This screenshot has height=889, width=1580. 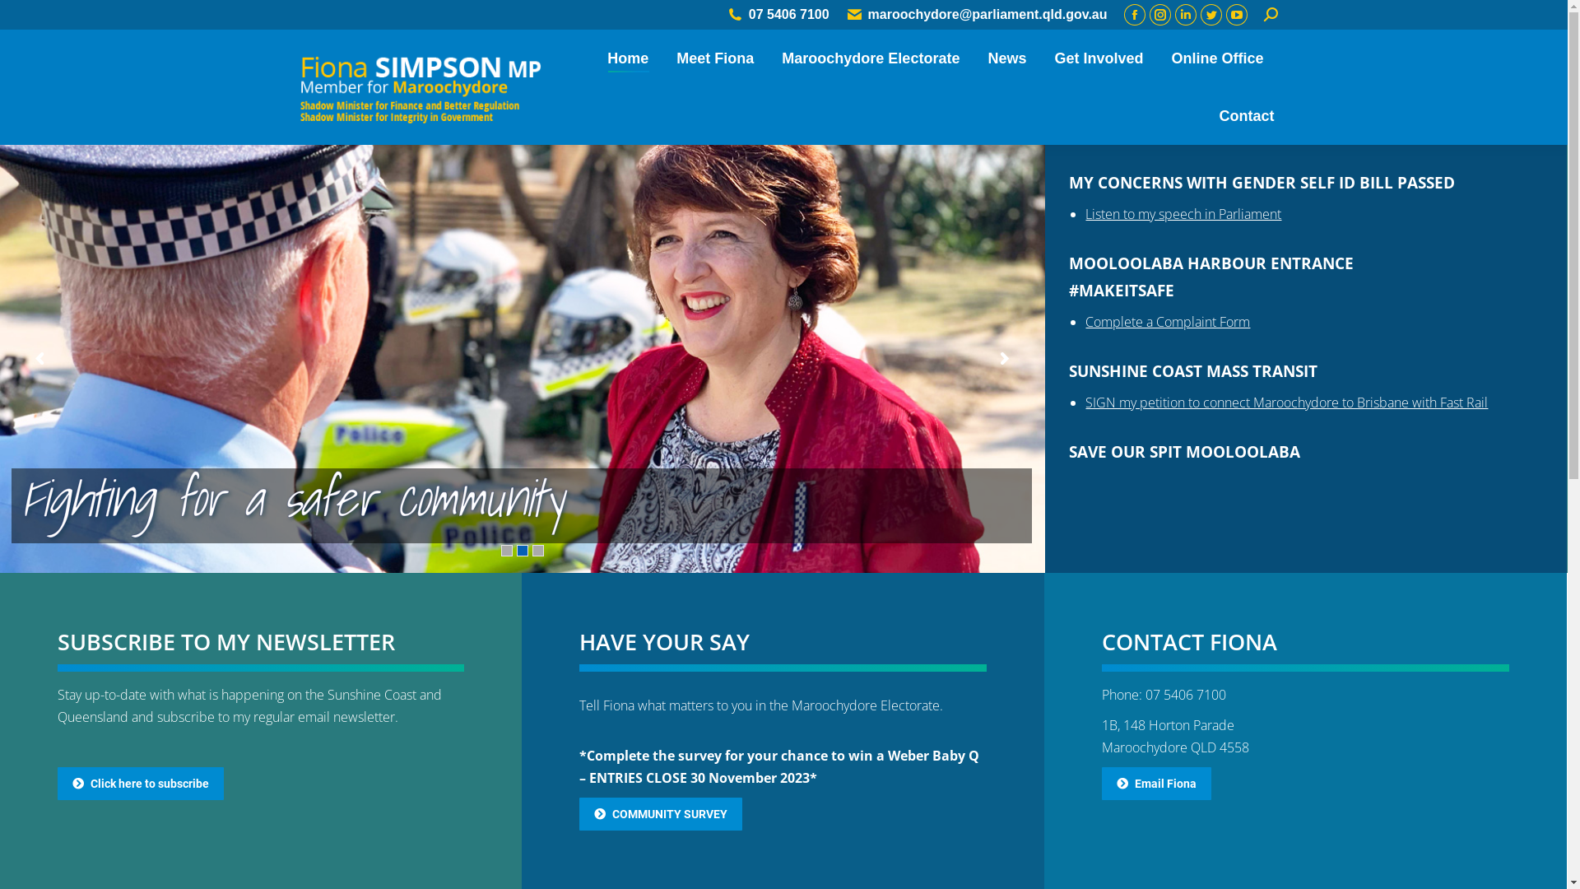 What do you see at coordinates (1135, 15) in the screenshot?
I see `Facebook page opens in new window` at bounding box center [1135, 15].